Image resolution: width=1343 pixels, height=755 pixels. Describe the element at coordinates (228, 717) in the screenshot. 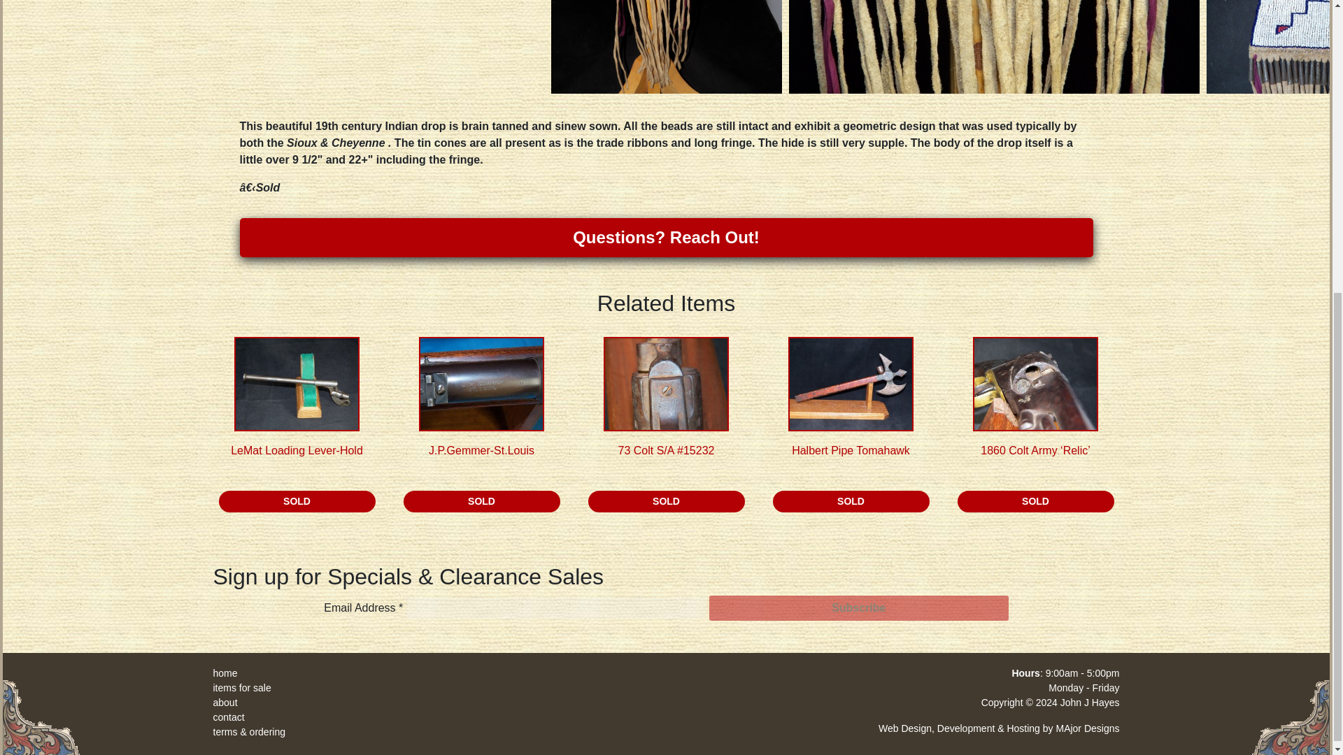

I see `contact` at that location.